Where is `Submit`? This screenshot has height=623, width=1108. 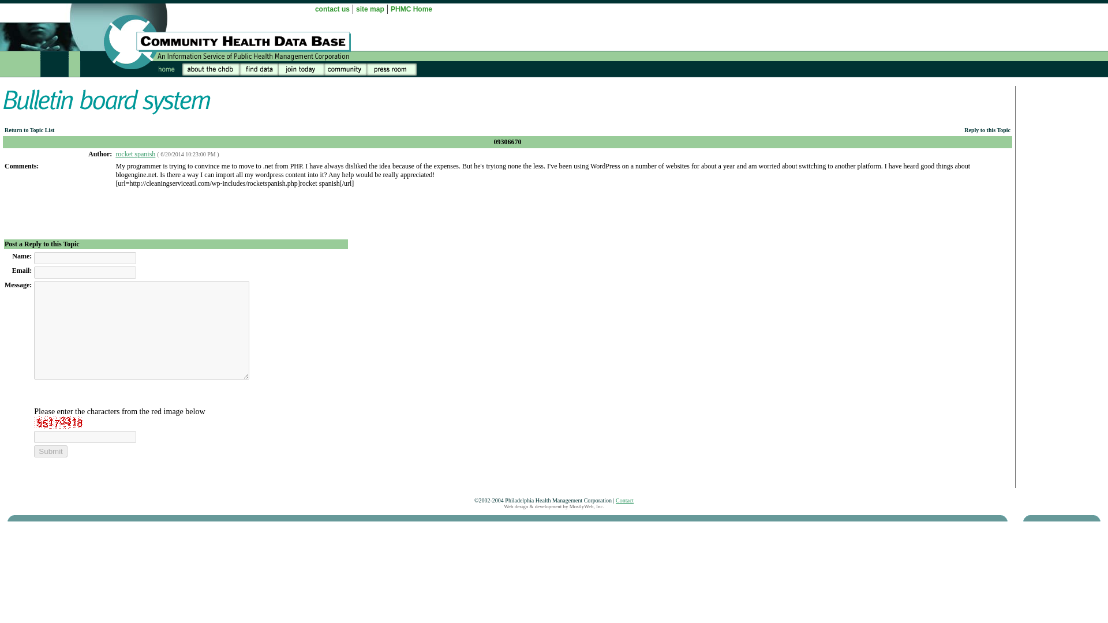 Submit is located at coordinates (50, 451).